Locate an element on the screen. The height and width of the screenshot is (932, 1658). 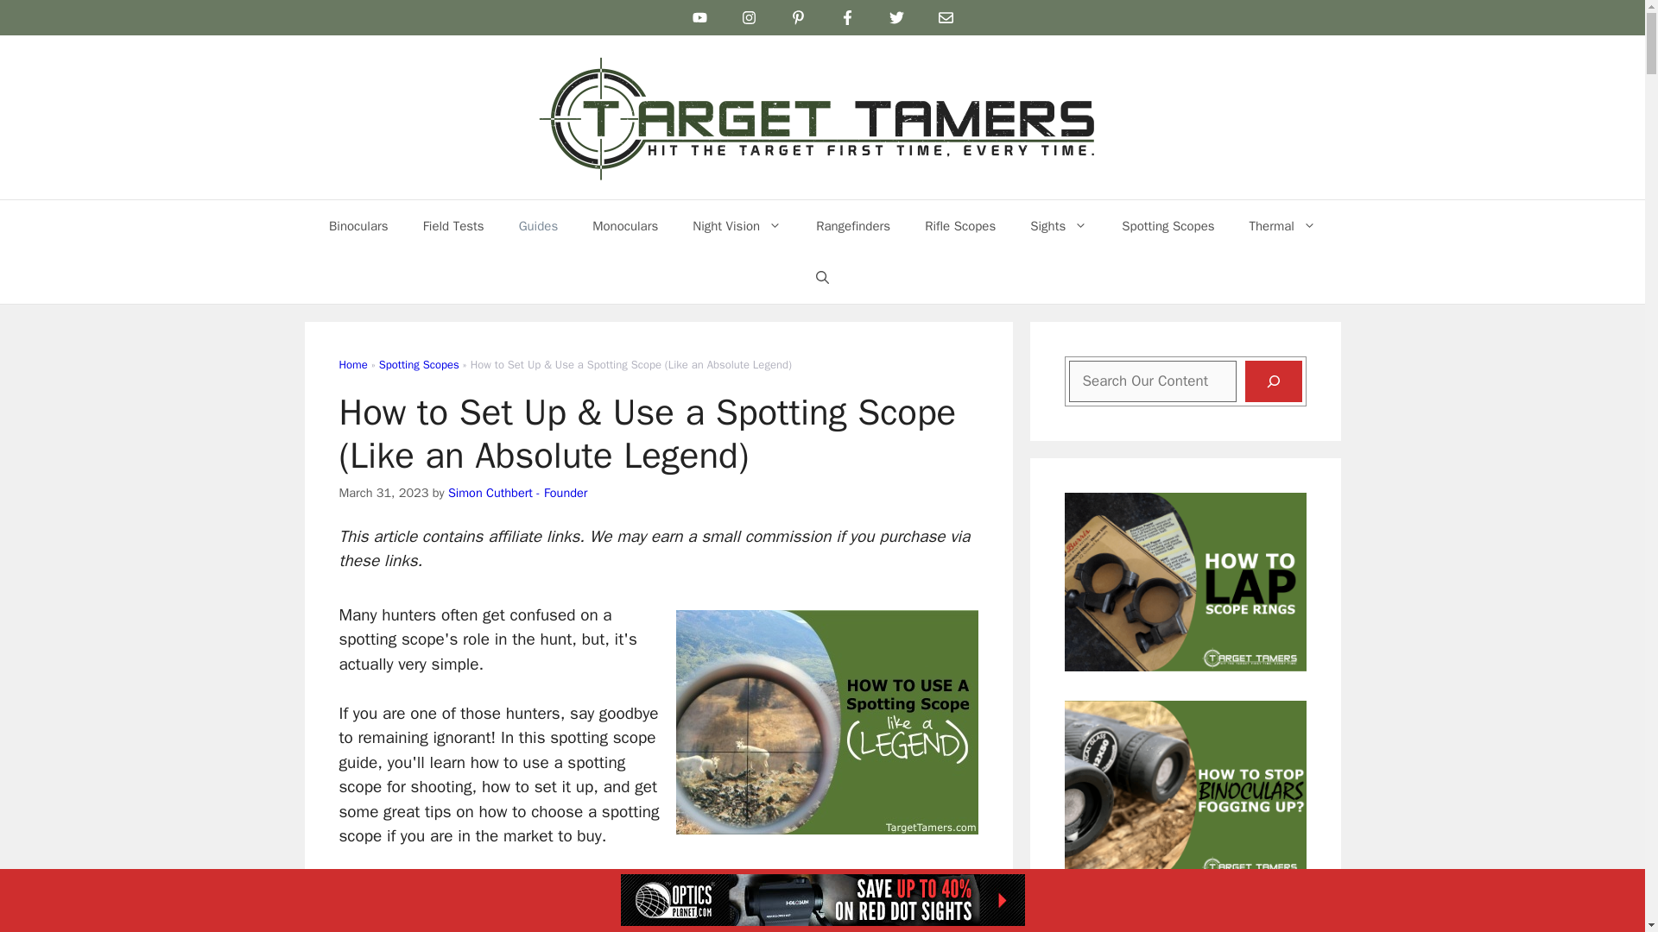
Spotting Scopes is located at coordinates (1168, 226).